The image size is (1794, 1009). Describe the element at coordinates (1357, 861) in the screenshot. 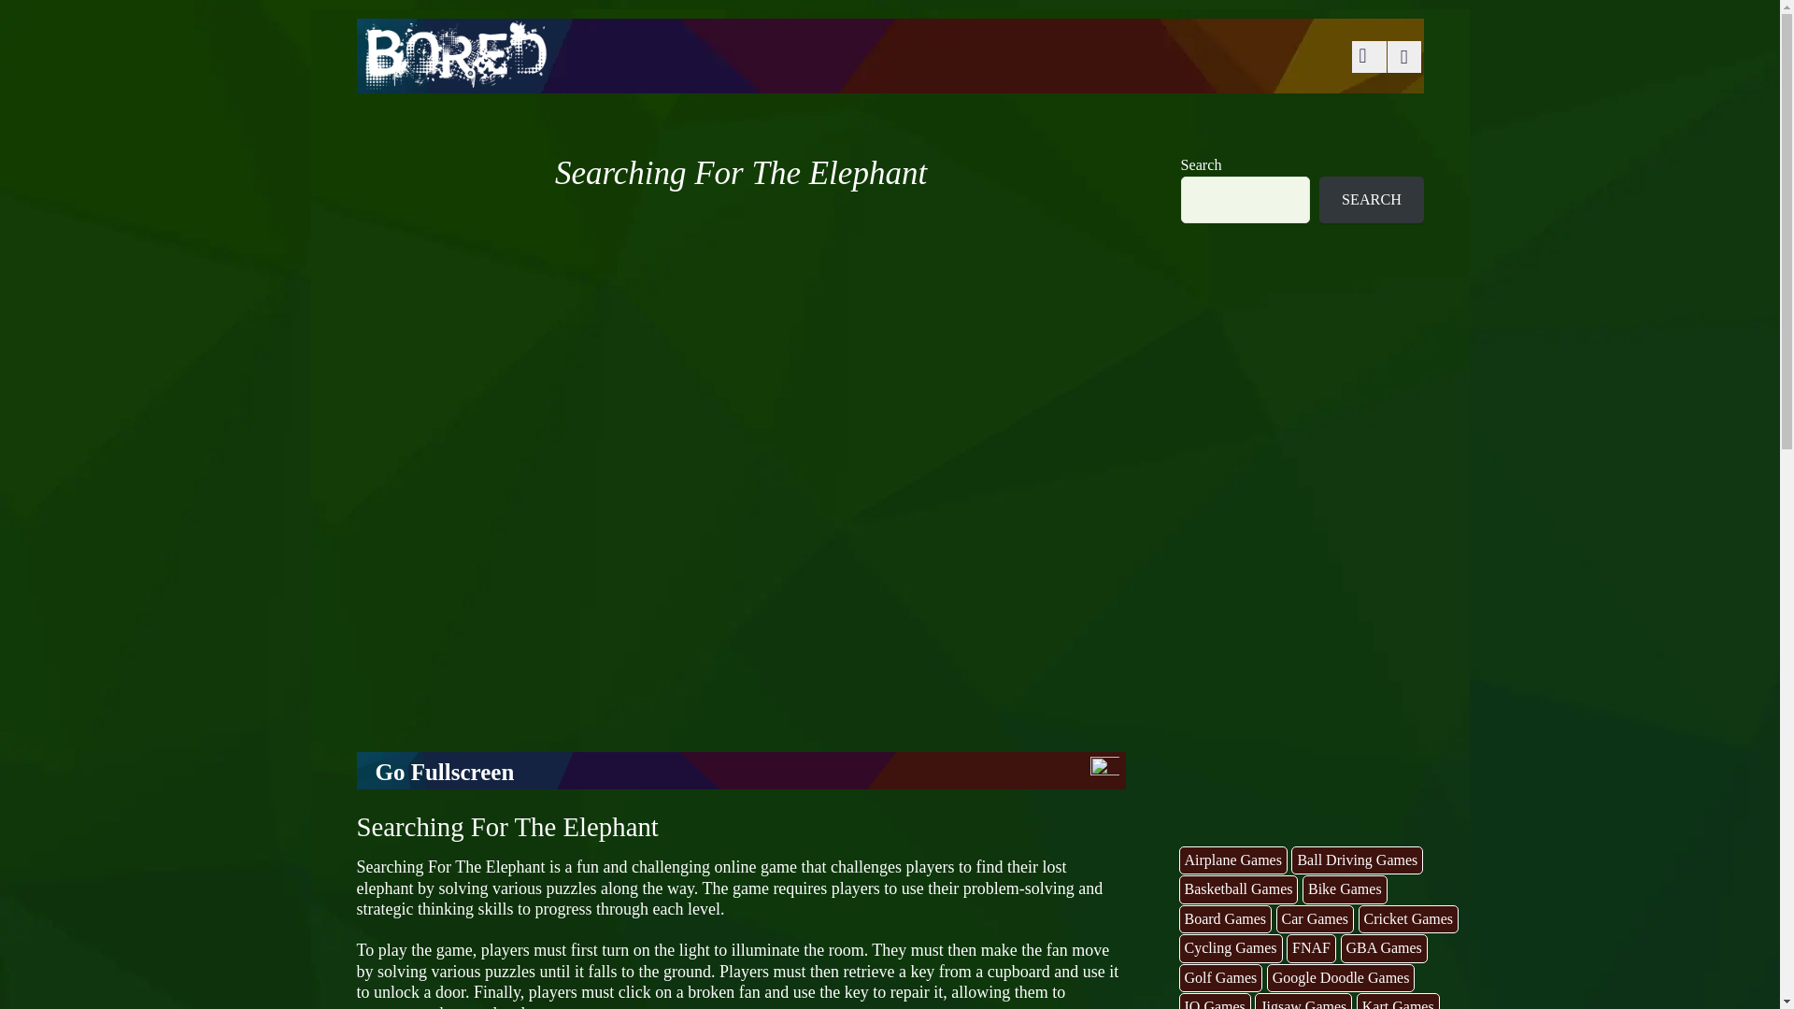

I see `Ball Driving Games` at that location.